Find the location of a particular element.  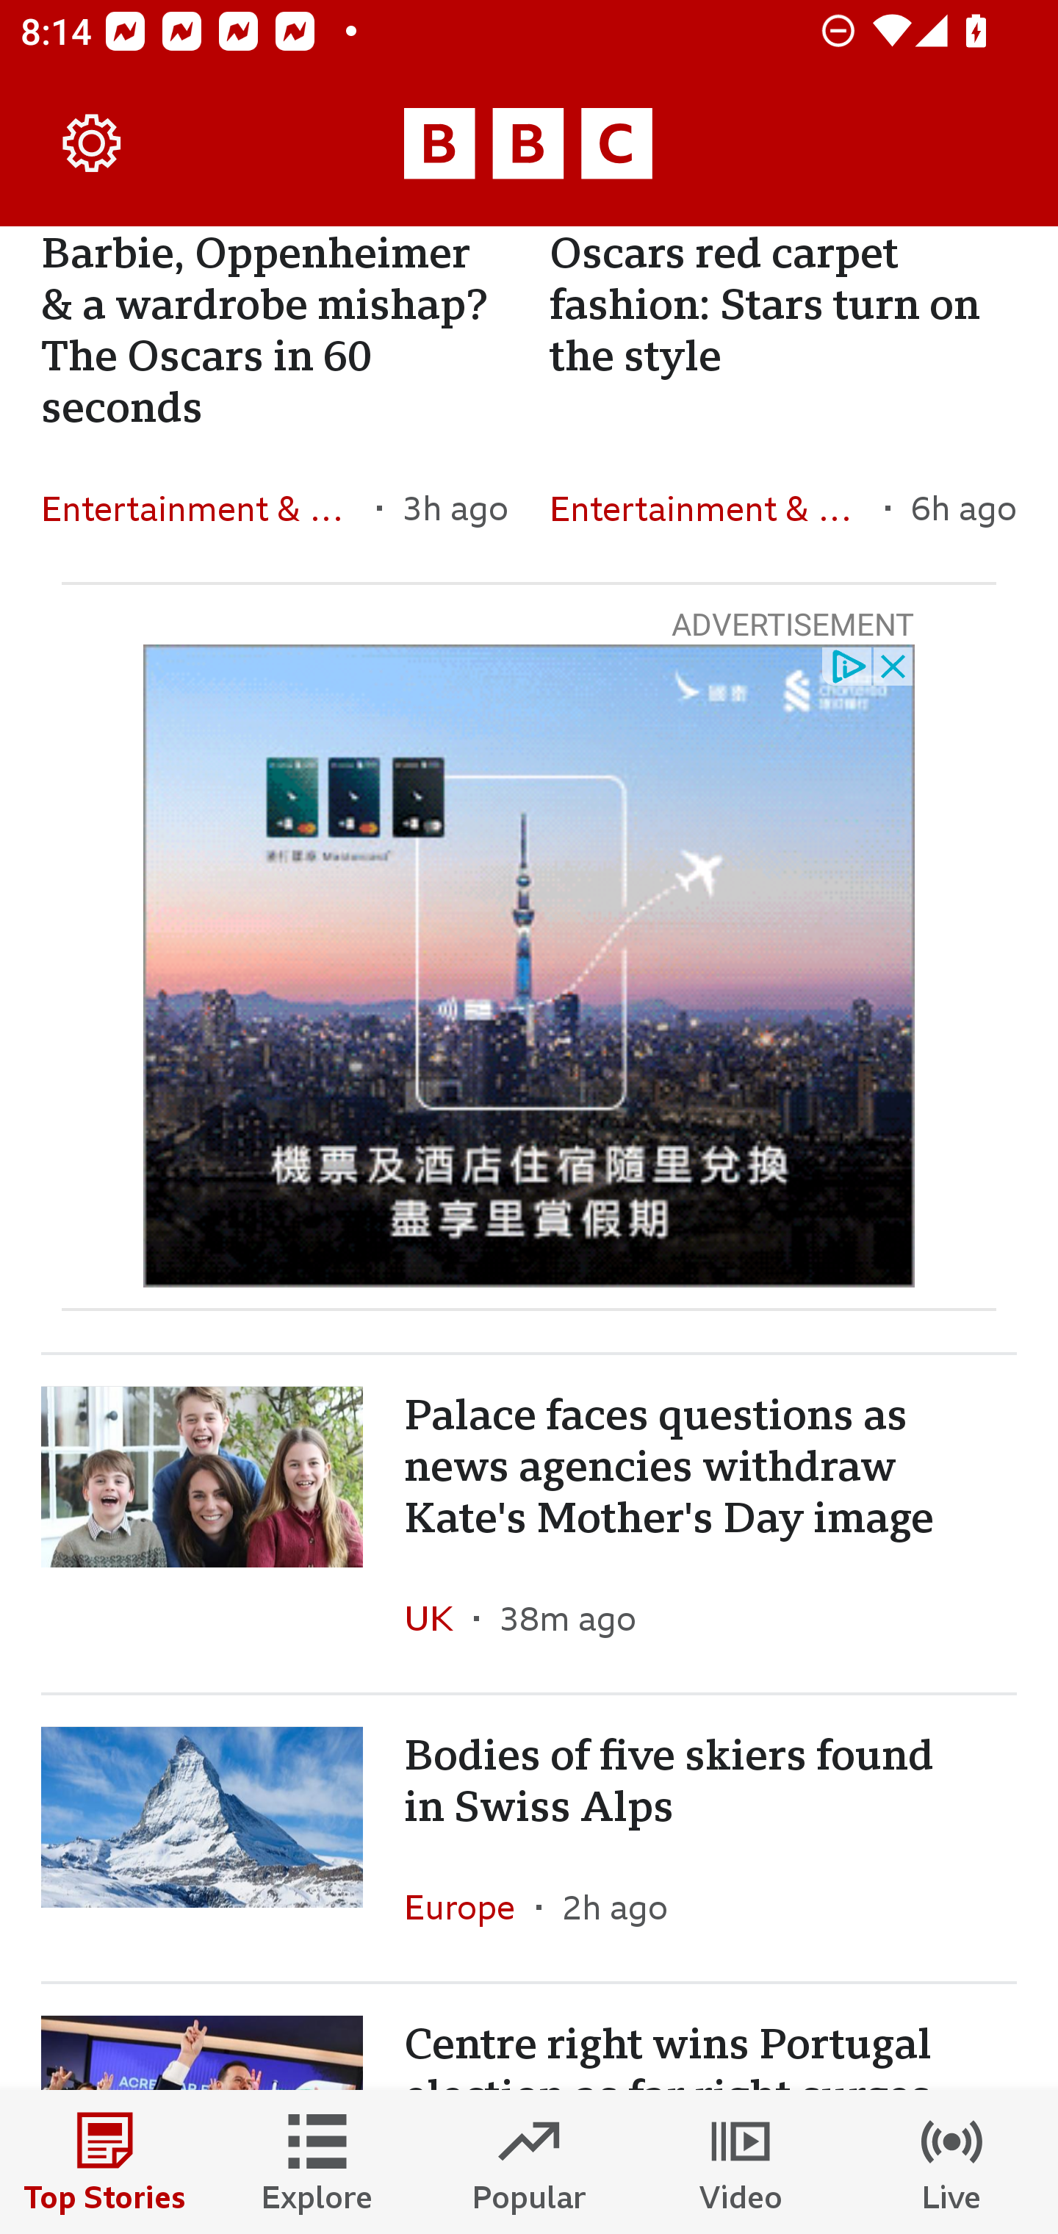

Europe In the section Europe is located at coordinates (470, 1906).